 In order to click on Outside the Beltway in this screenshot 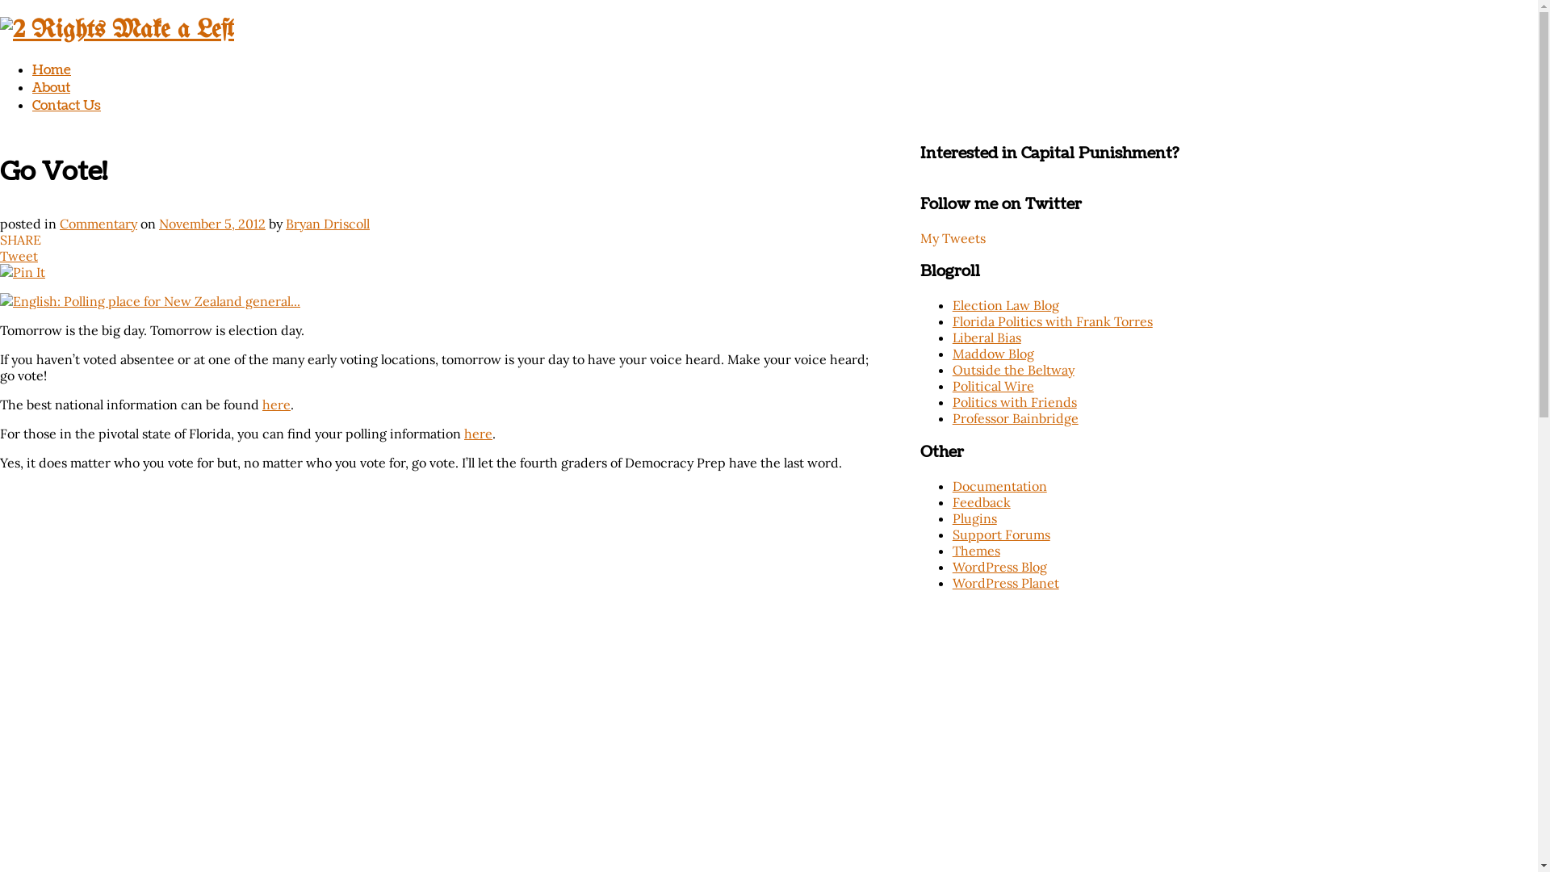, I will do `click(1014, 370)`.